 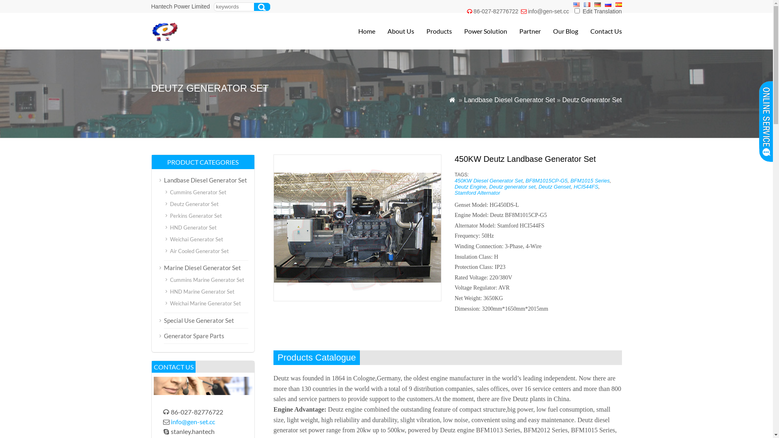 I want to click on BF8M1015CP-G5, so click(x=546, y=181).